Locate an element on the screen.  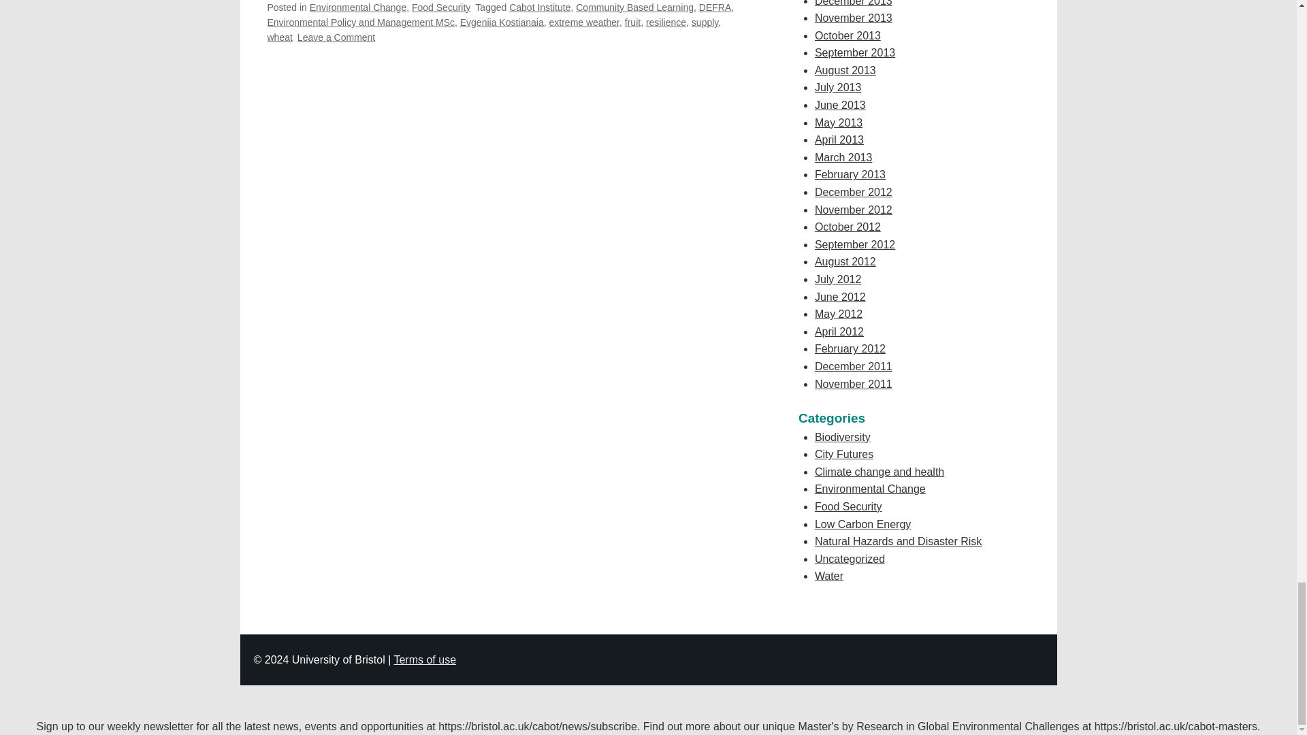
resilience is located at coordinates (666, 22).